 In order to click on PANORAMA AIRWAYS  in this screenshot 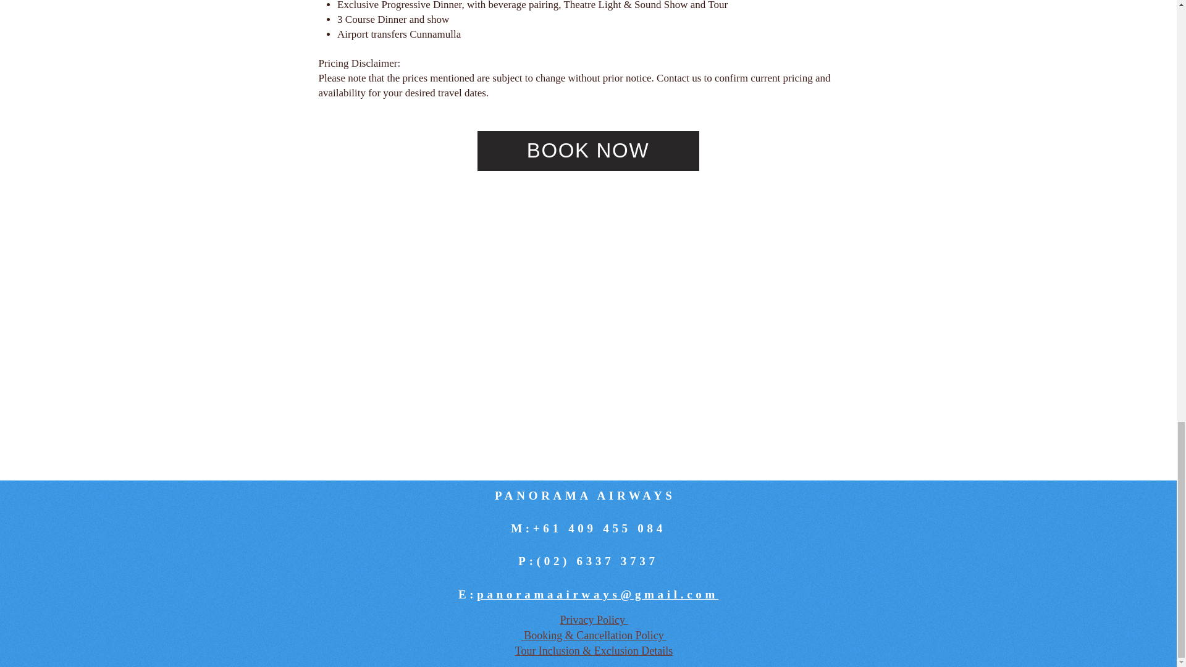, I will do `click(588, 495)`.